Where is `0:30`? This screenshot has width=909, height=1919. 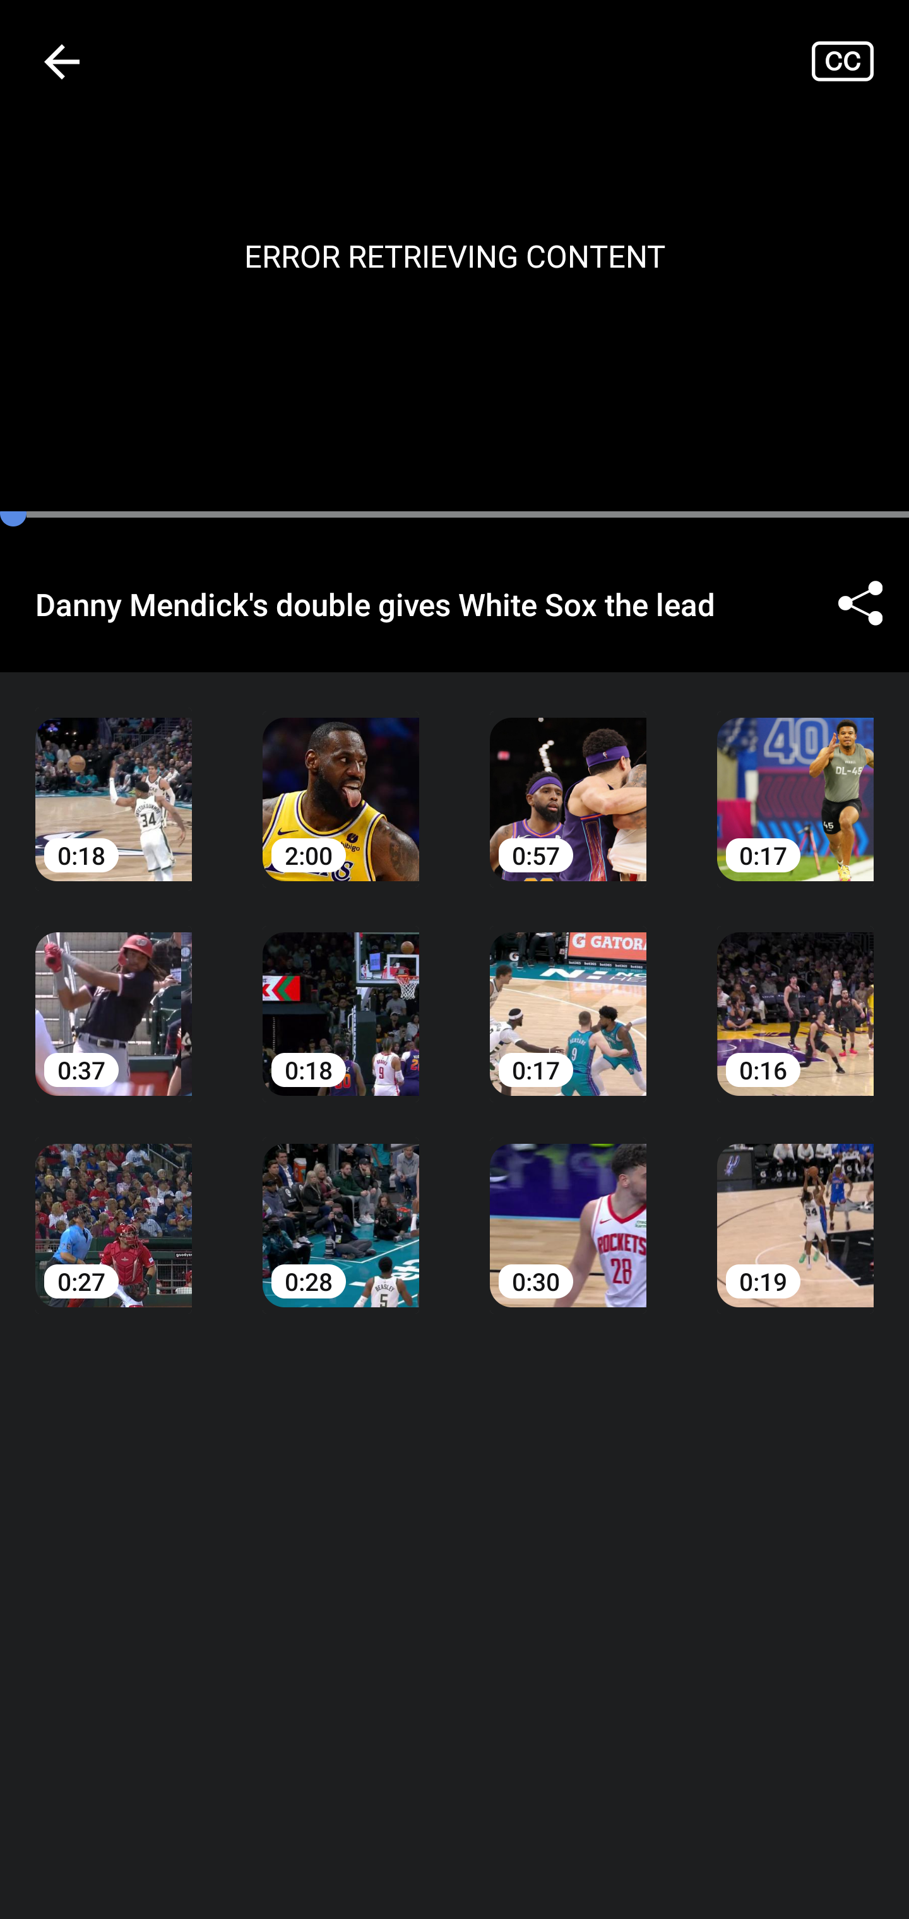 0:30 is located at coordinates (568, 1208).